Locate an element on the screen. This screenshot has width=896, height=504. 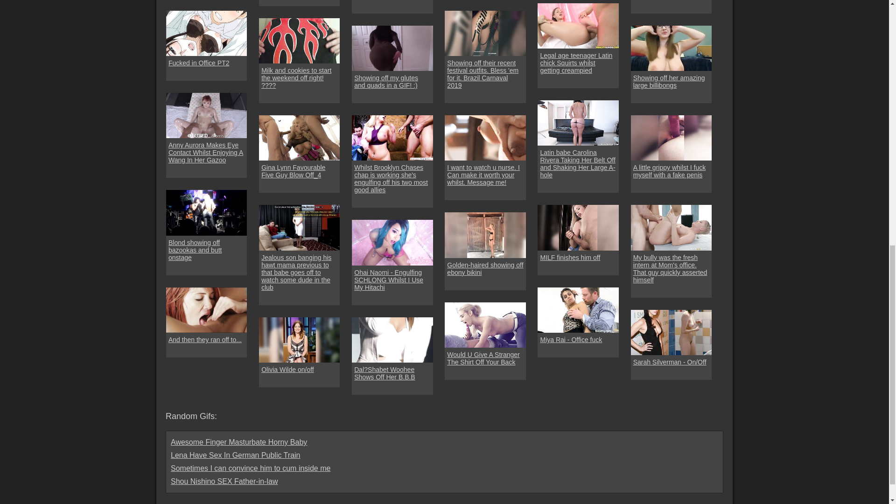
Showing off her amazing large billibongs is located at coordinates (671, 81).